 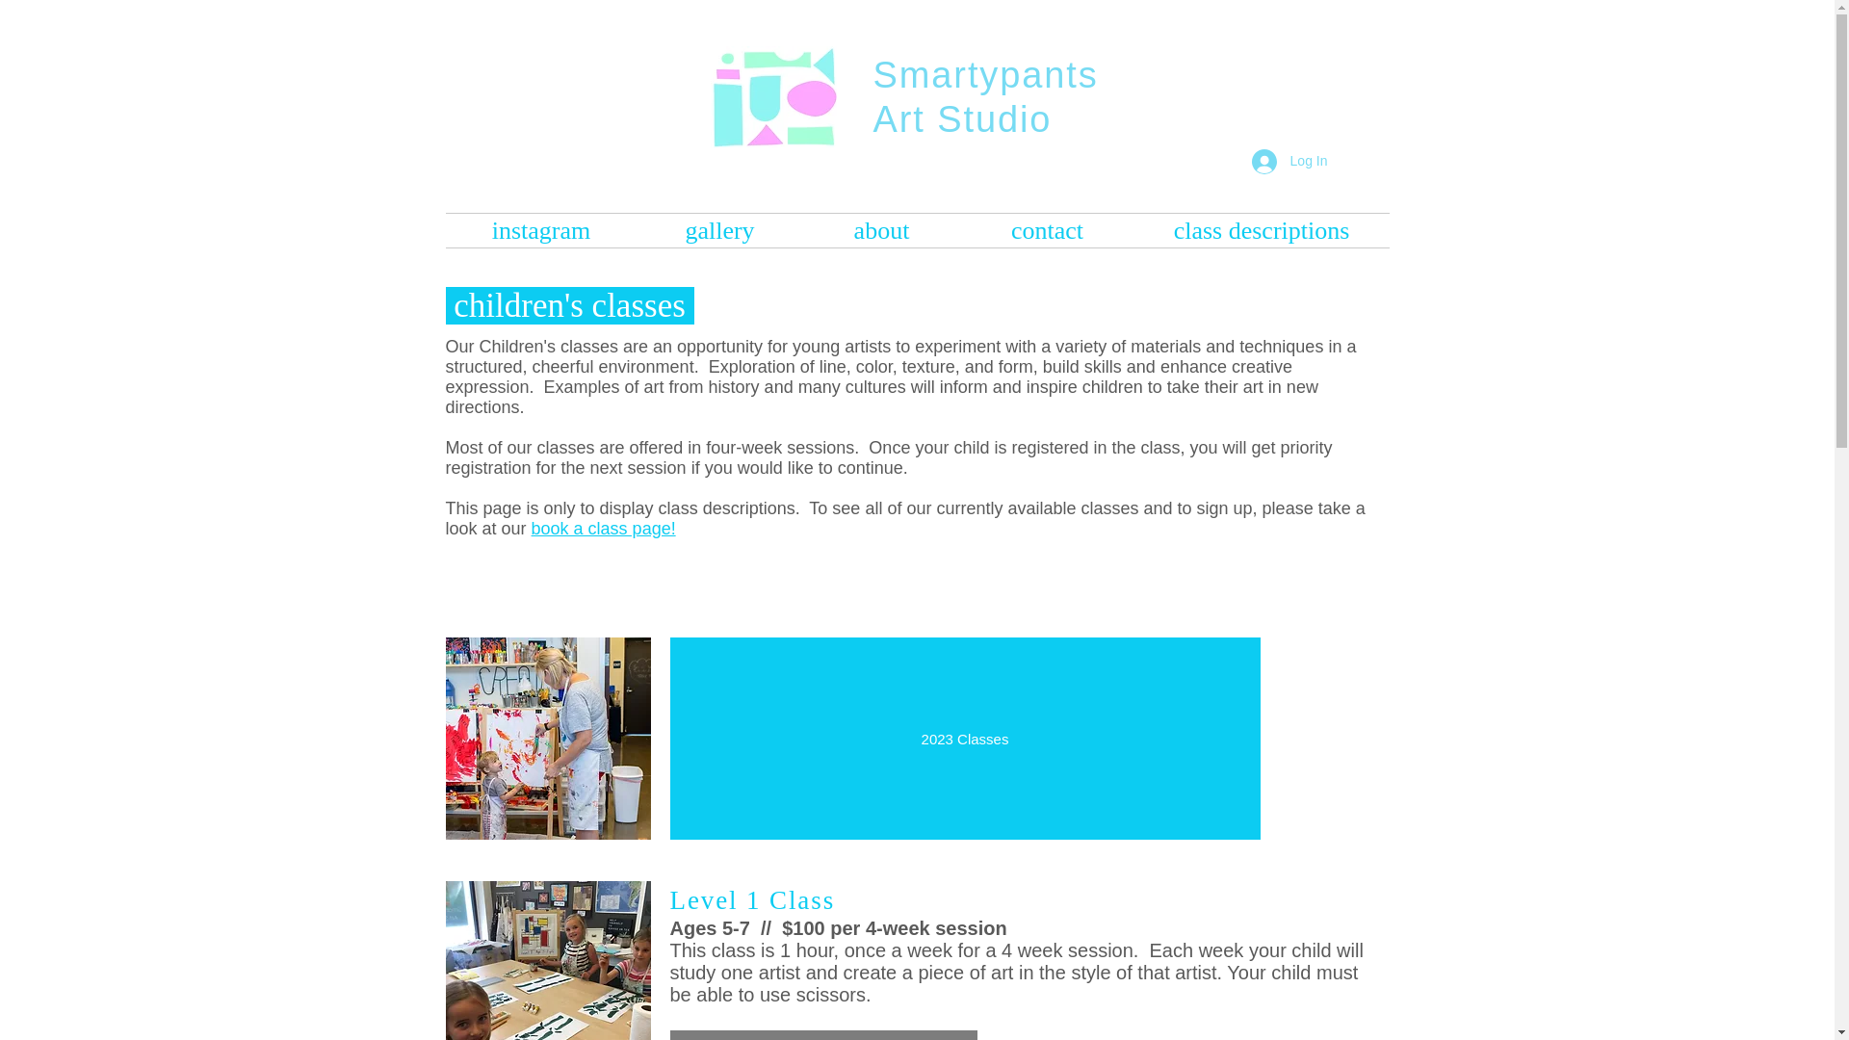 I want to click on class descriptions, so click(x=1262, y=231).